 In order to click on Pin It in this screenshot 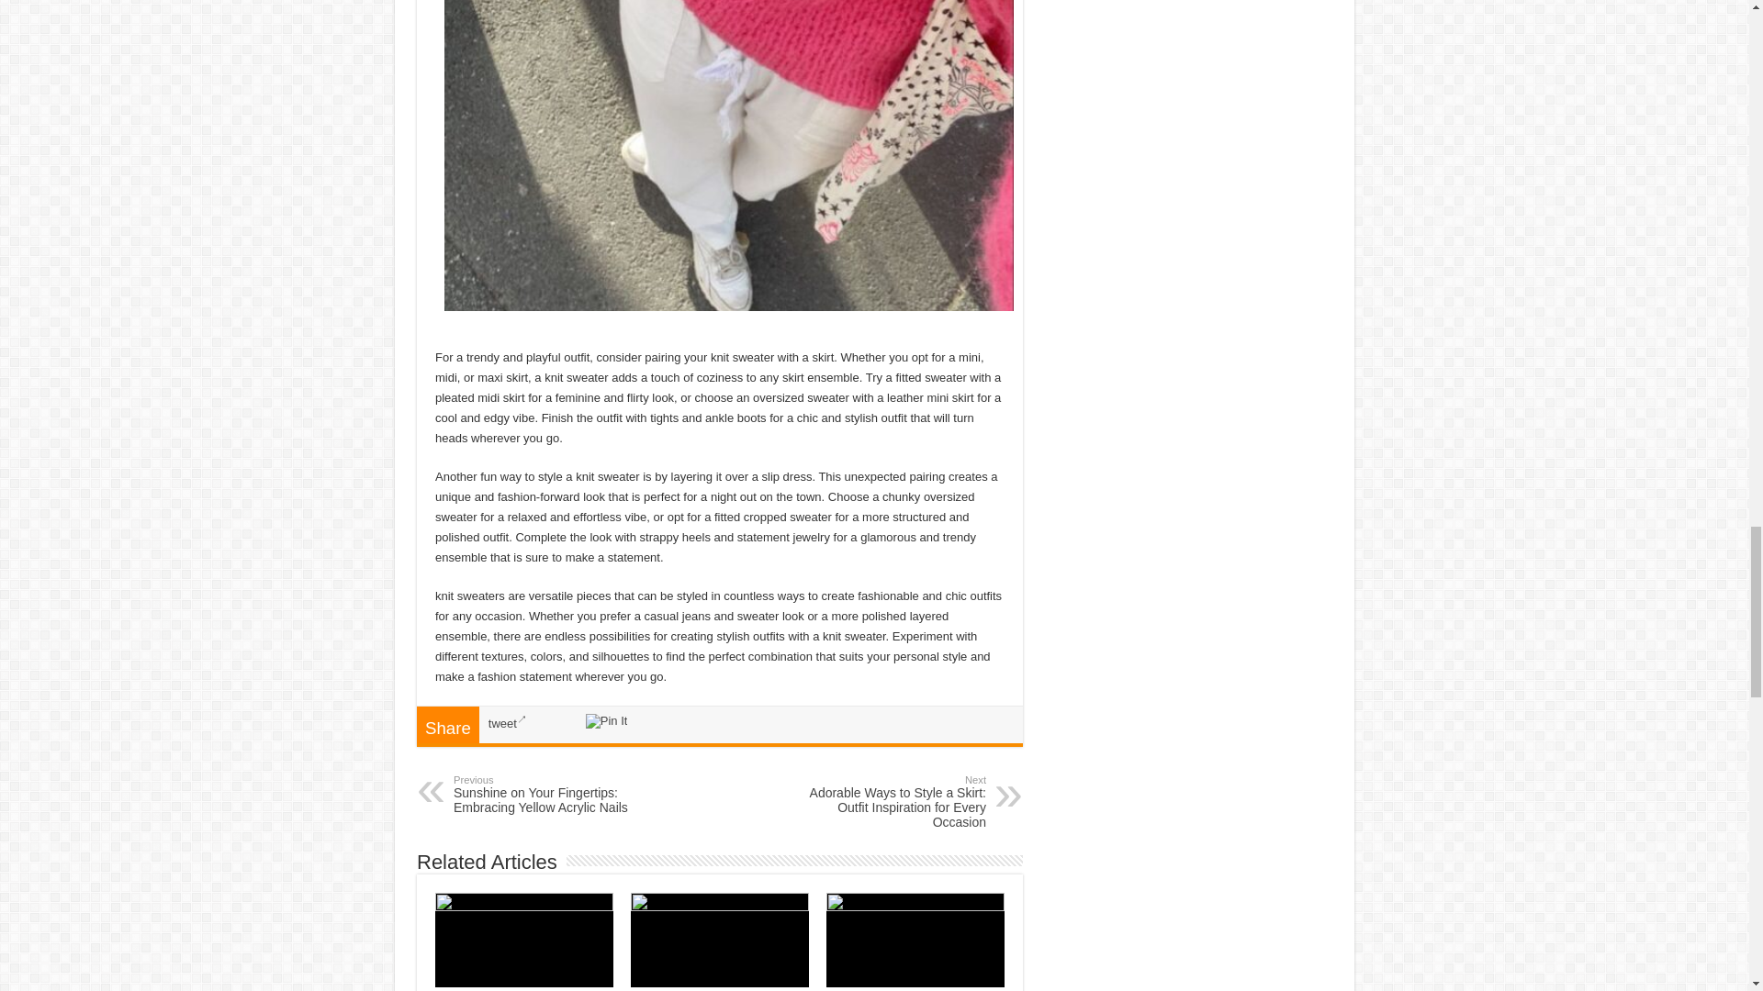, I will do `click(606, 720)`.